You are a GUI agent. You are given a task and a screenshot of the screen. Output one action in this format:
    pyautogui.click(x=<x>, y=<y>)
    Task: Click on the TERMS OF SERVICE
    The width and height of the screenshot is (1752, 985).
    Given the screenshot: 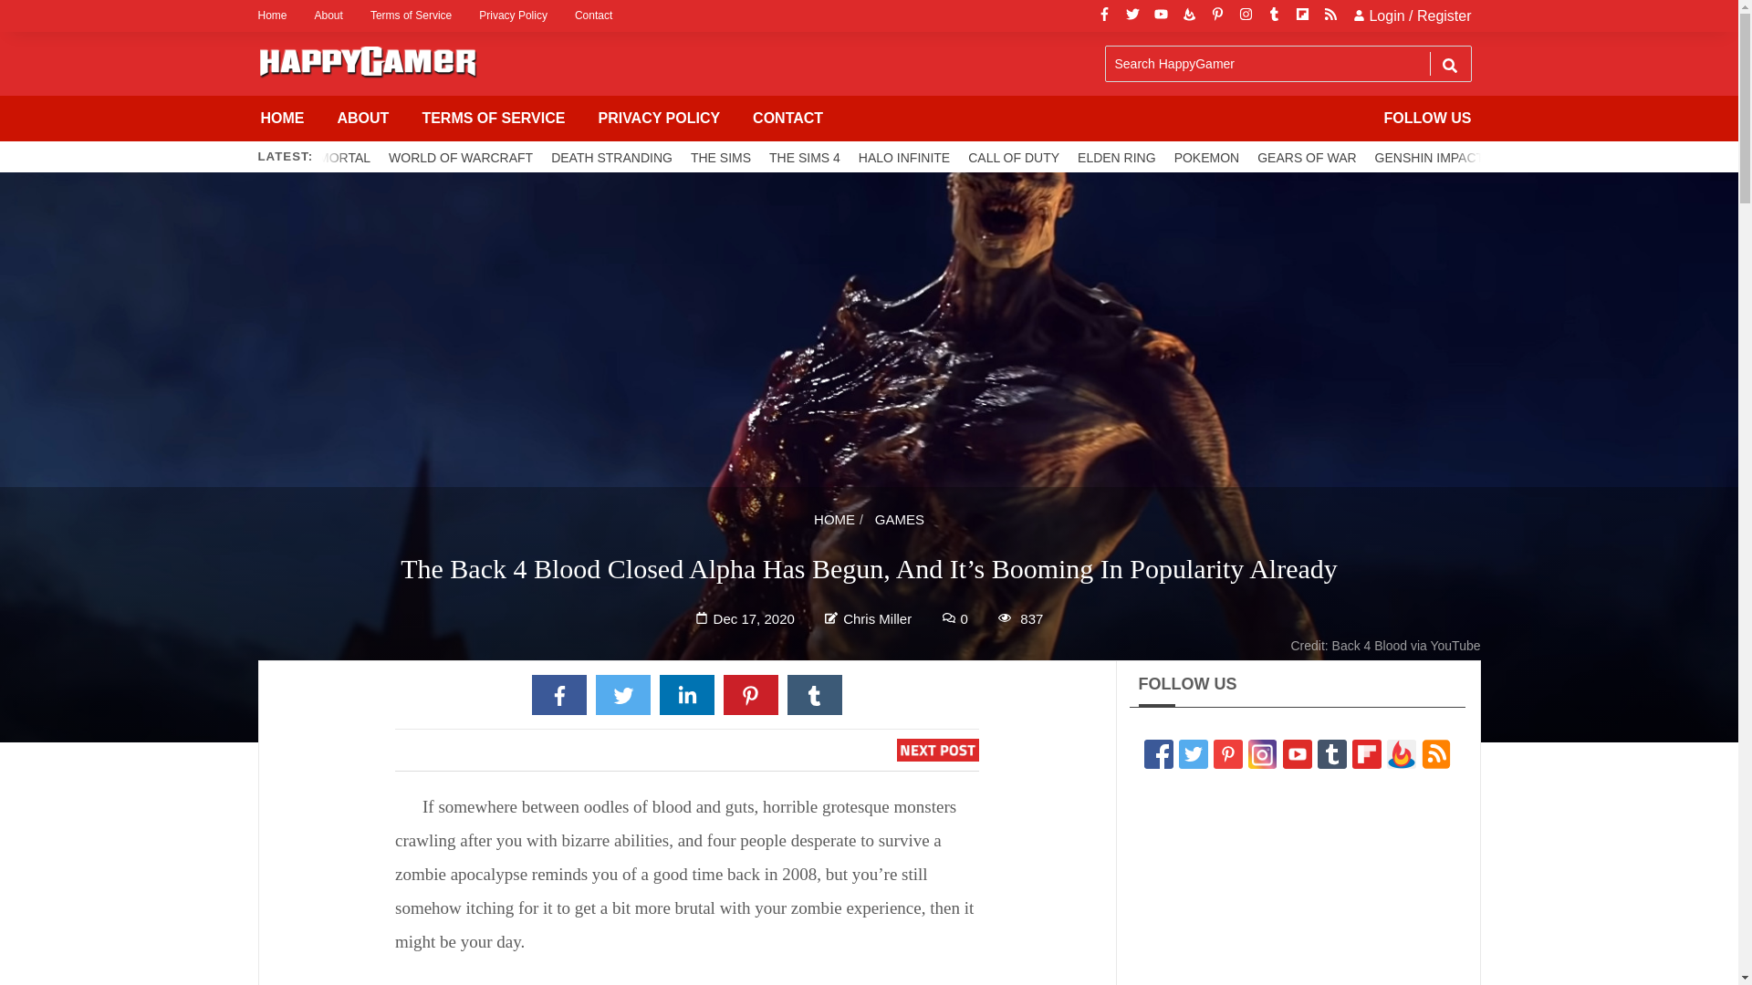 What is the action you would take?
    pyautogui.click(x=493, y=119)
    